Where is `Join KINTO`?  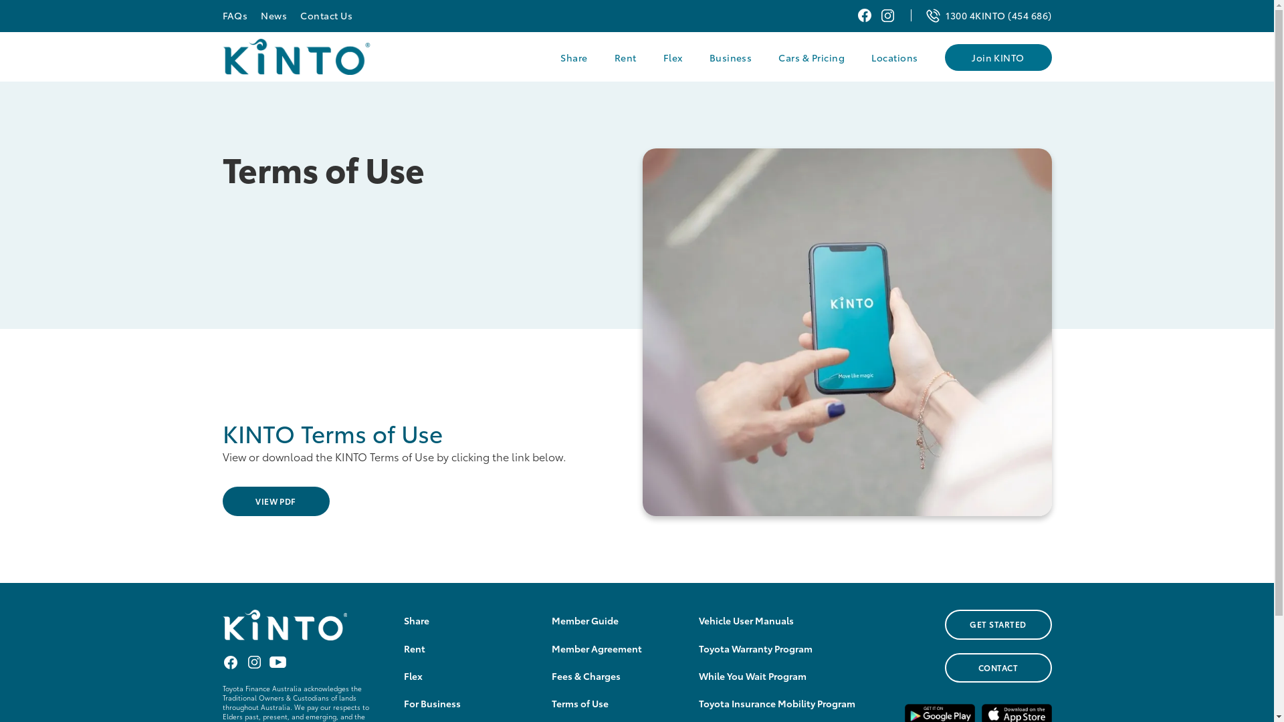 Join KINTO is located at coordinates (998, 57).